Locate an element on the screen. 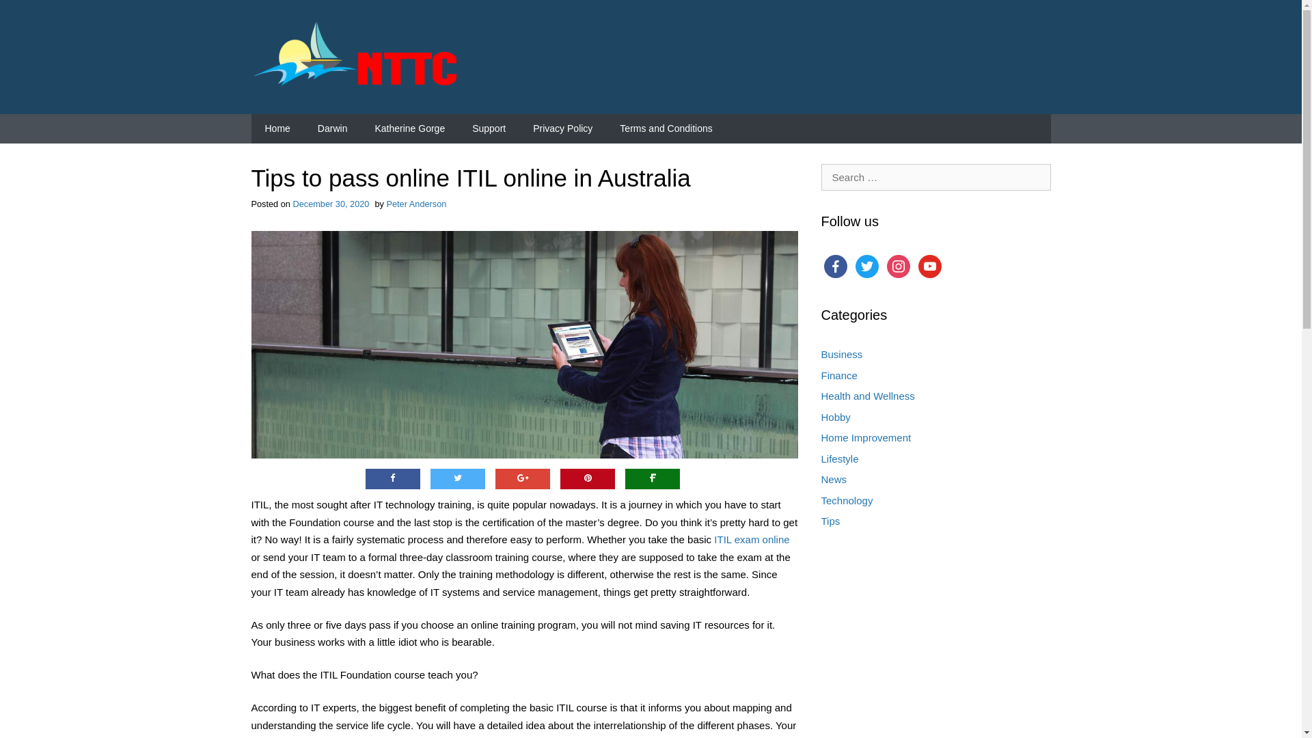  Tips is located at coordinates (831, 521).